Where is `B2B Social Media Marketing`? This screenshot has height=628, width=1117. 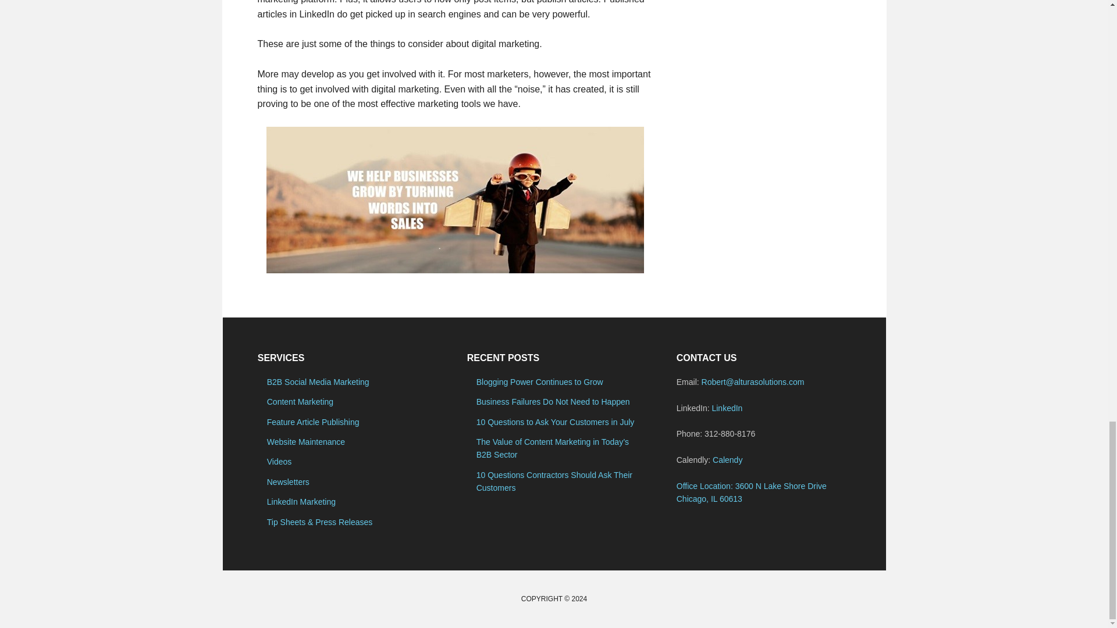 B2B Social Media Marketing is located at coordinates (318, 382).